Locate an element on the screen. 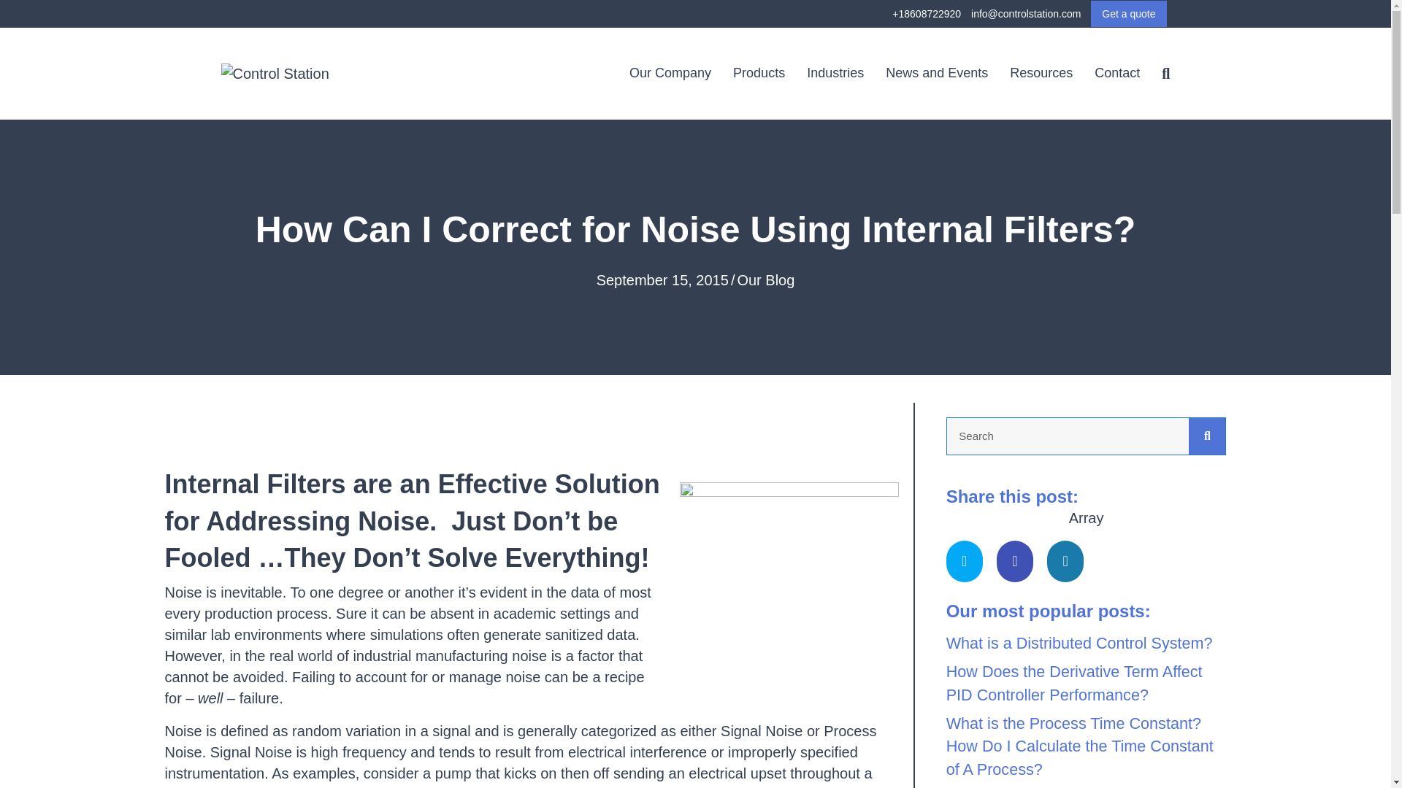 This screenshot has width=1402, height=788. Products is located at coordinates (759, 73).